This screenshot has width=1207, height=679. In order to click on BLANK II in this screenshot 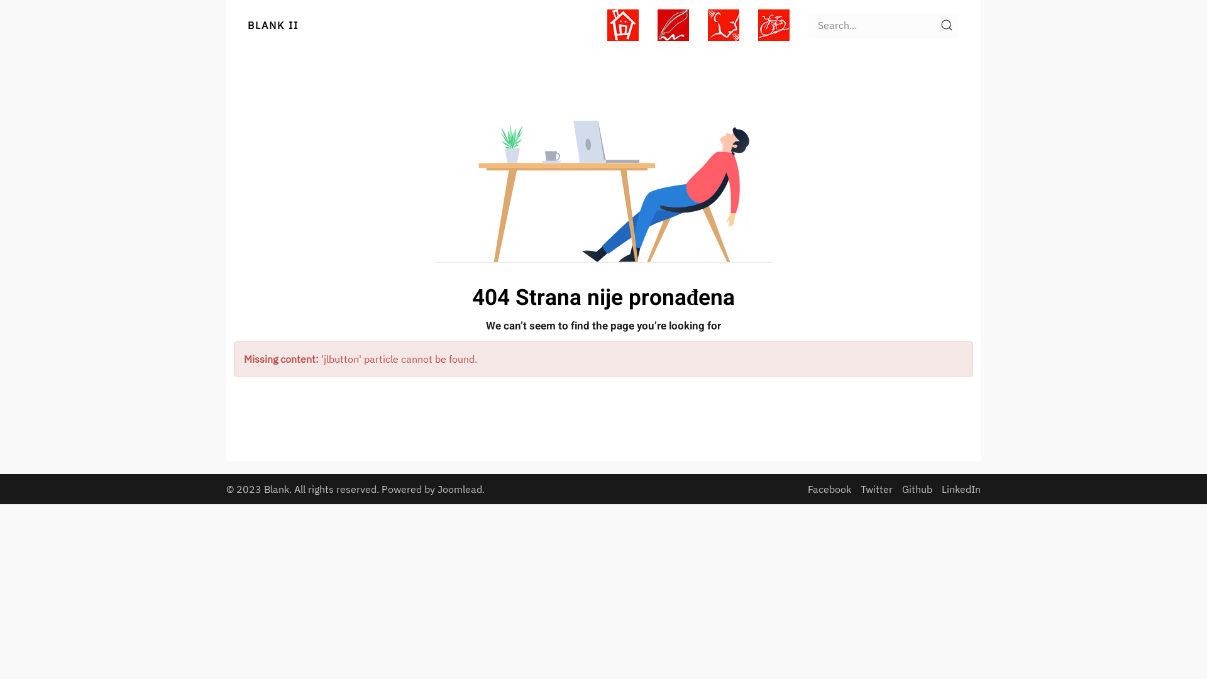, I will do `click(273, 25)`.